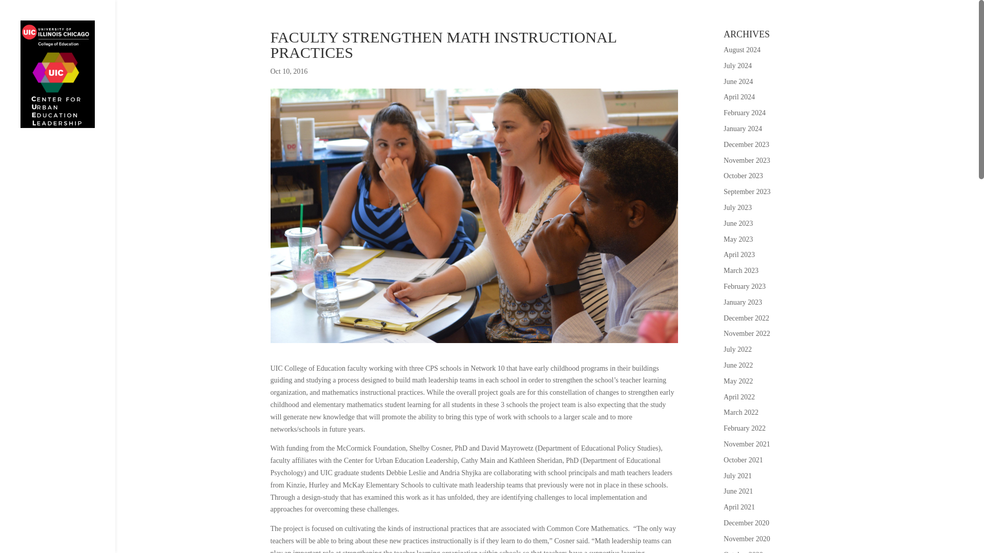 The width and height of the screenshot is (984, 553). I want to click on WHAT WE DO, so click(68, 174).